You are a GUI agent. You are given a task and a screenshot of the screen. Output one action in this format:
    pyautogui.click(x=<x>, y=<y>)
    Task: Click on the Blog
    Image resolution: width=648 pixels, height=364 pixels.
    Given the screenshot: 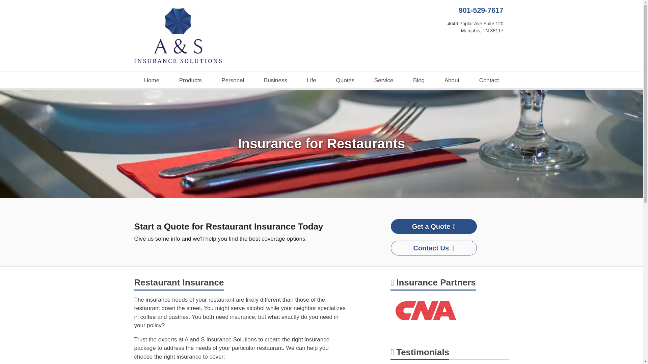 What is the action you would take?
    pyautogui.click(x=452, y=81)
    